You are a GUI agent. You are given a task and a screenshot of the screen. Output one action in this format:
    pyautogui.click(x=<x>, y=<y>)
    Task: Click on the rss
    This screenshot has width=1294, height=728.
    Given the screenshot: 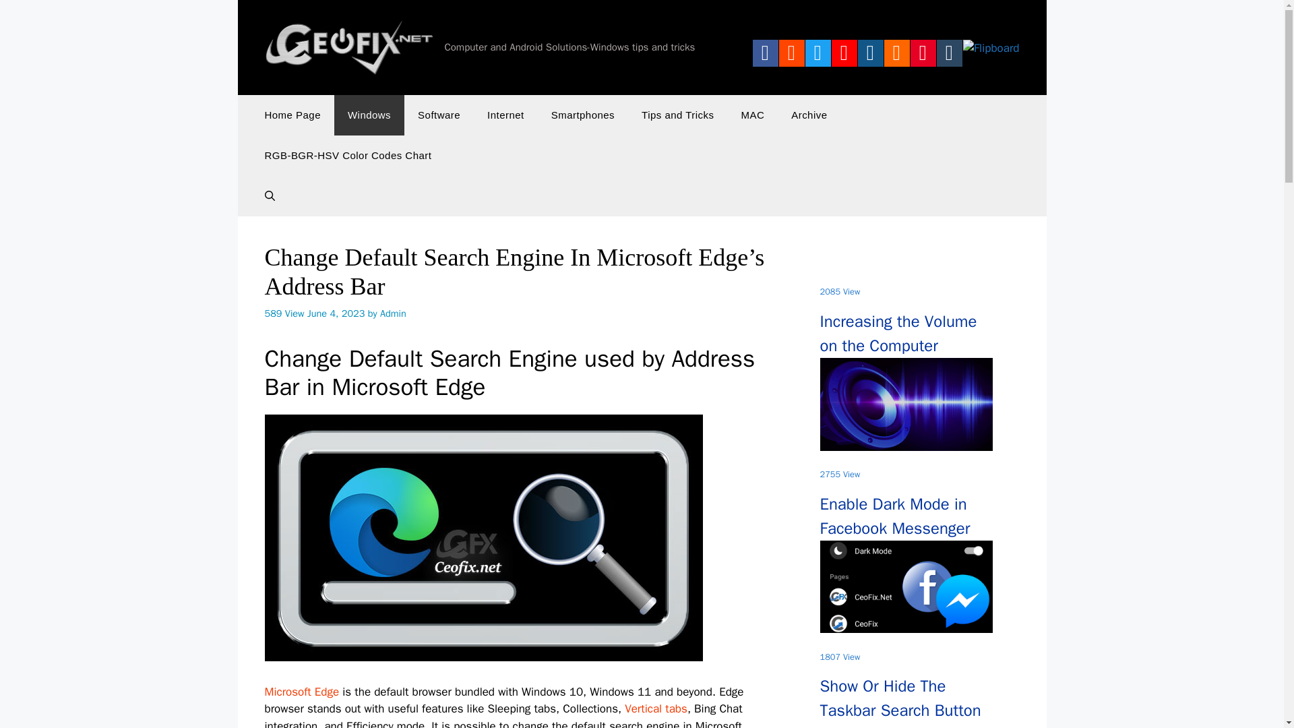 What is the action you would take?
    pyautogui.click(x=897, y=56)
    